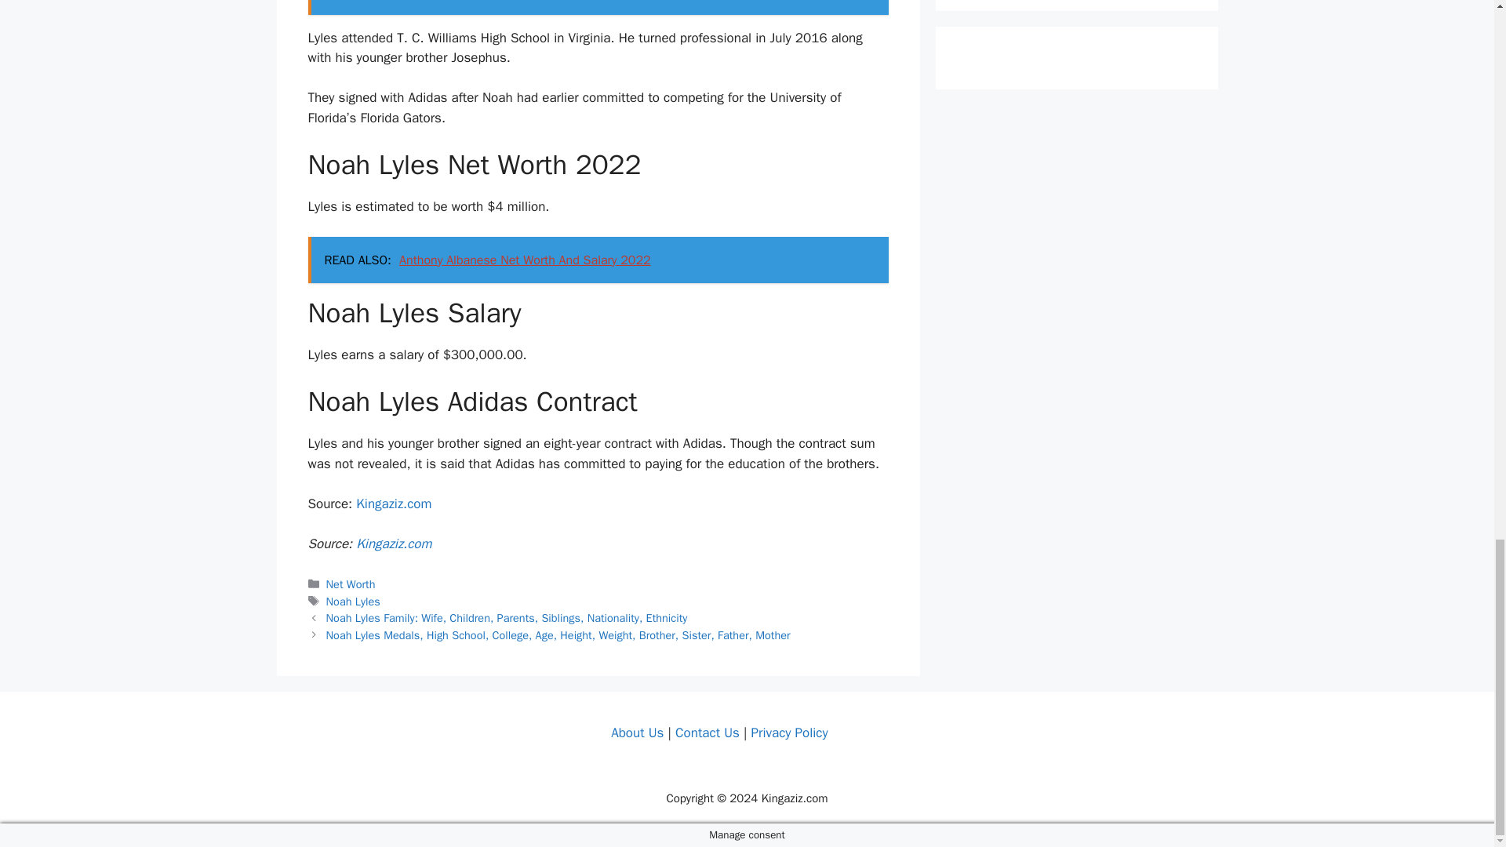 The height and width of the screenshot is (847, 1506). What do you see at coordinates (351, 583) in the screenshot?
I see `Net Worth` at bounding box center [351, 583].